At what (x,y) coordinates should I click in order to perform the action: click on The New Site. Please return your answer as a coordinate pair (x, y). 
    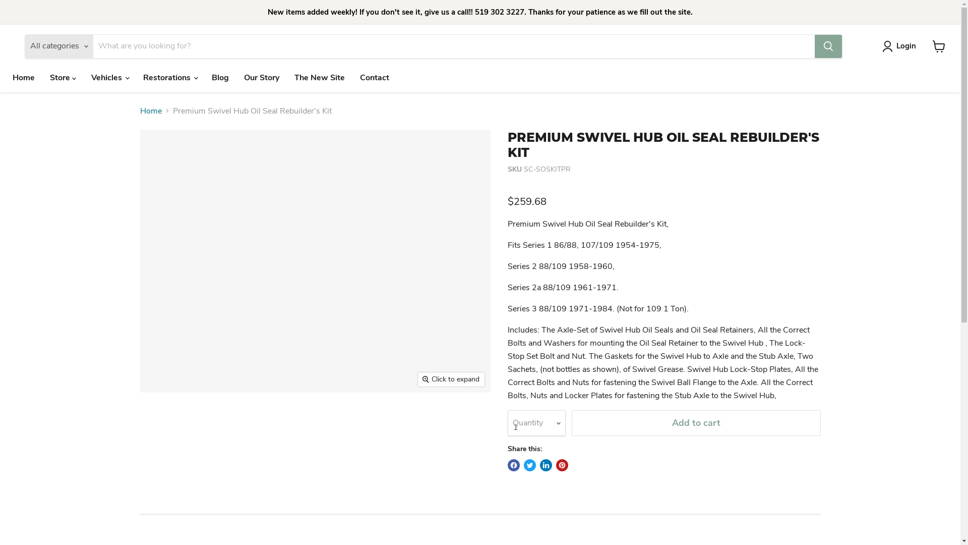
    Looking at the image, I should click on (320, 77).